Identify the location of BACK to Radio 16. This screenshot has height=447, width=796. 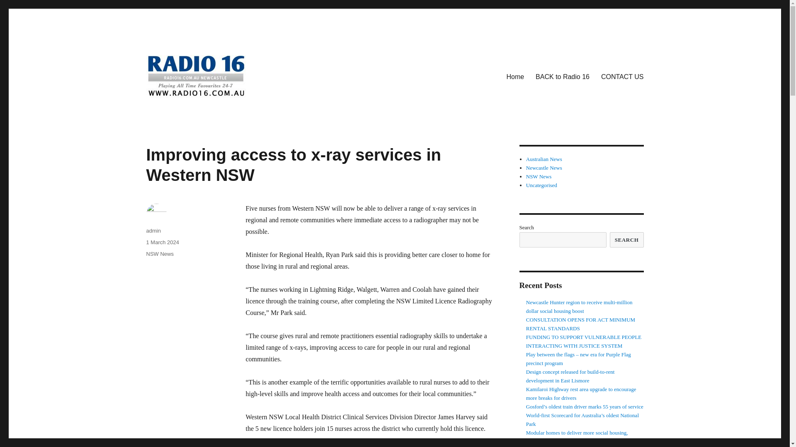
(563, 77).